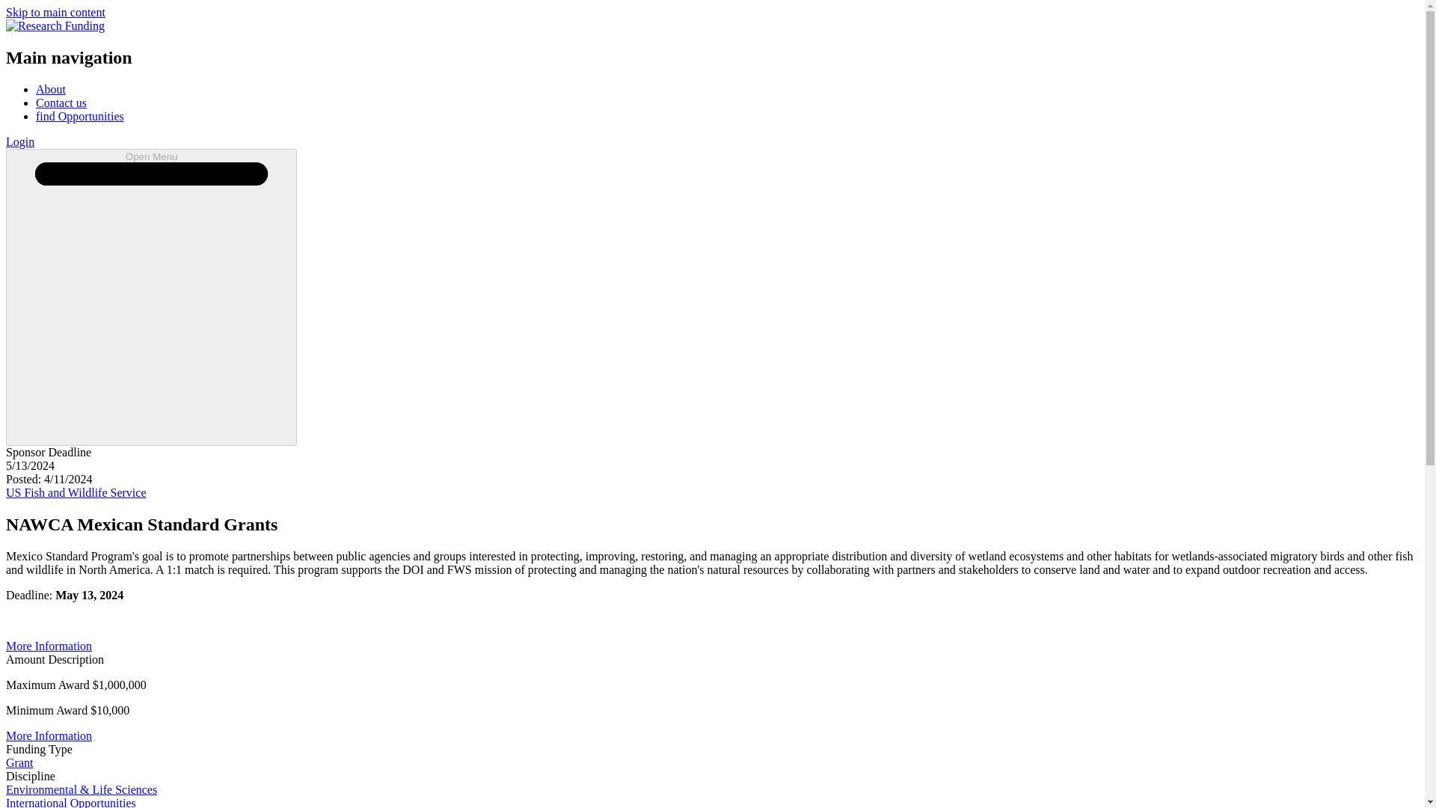 The width and height of the screenshot is (1436, 808). What do you see at coordinates (19, 141) in the screenshot?
I see `Login` at bounding box center [19, 141].